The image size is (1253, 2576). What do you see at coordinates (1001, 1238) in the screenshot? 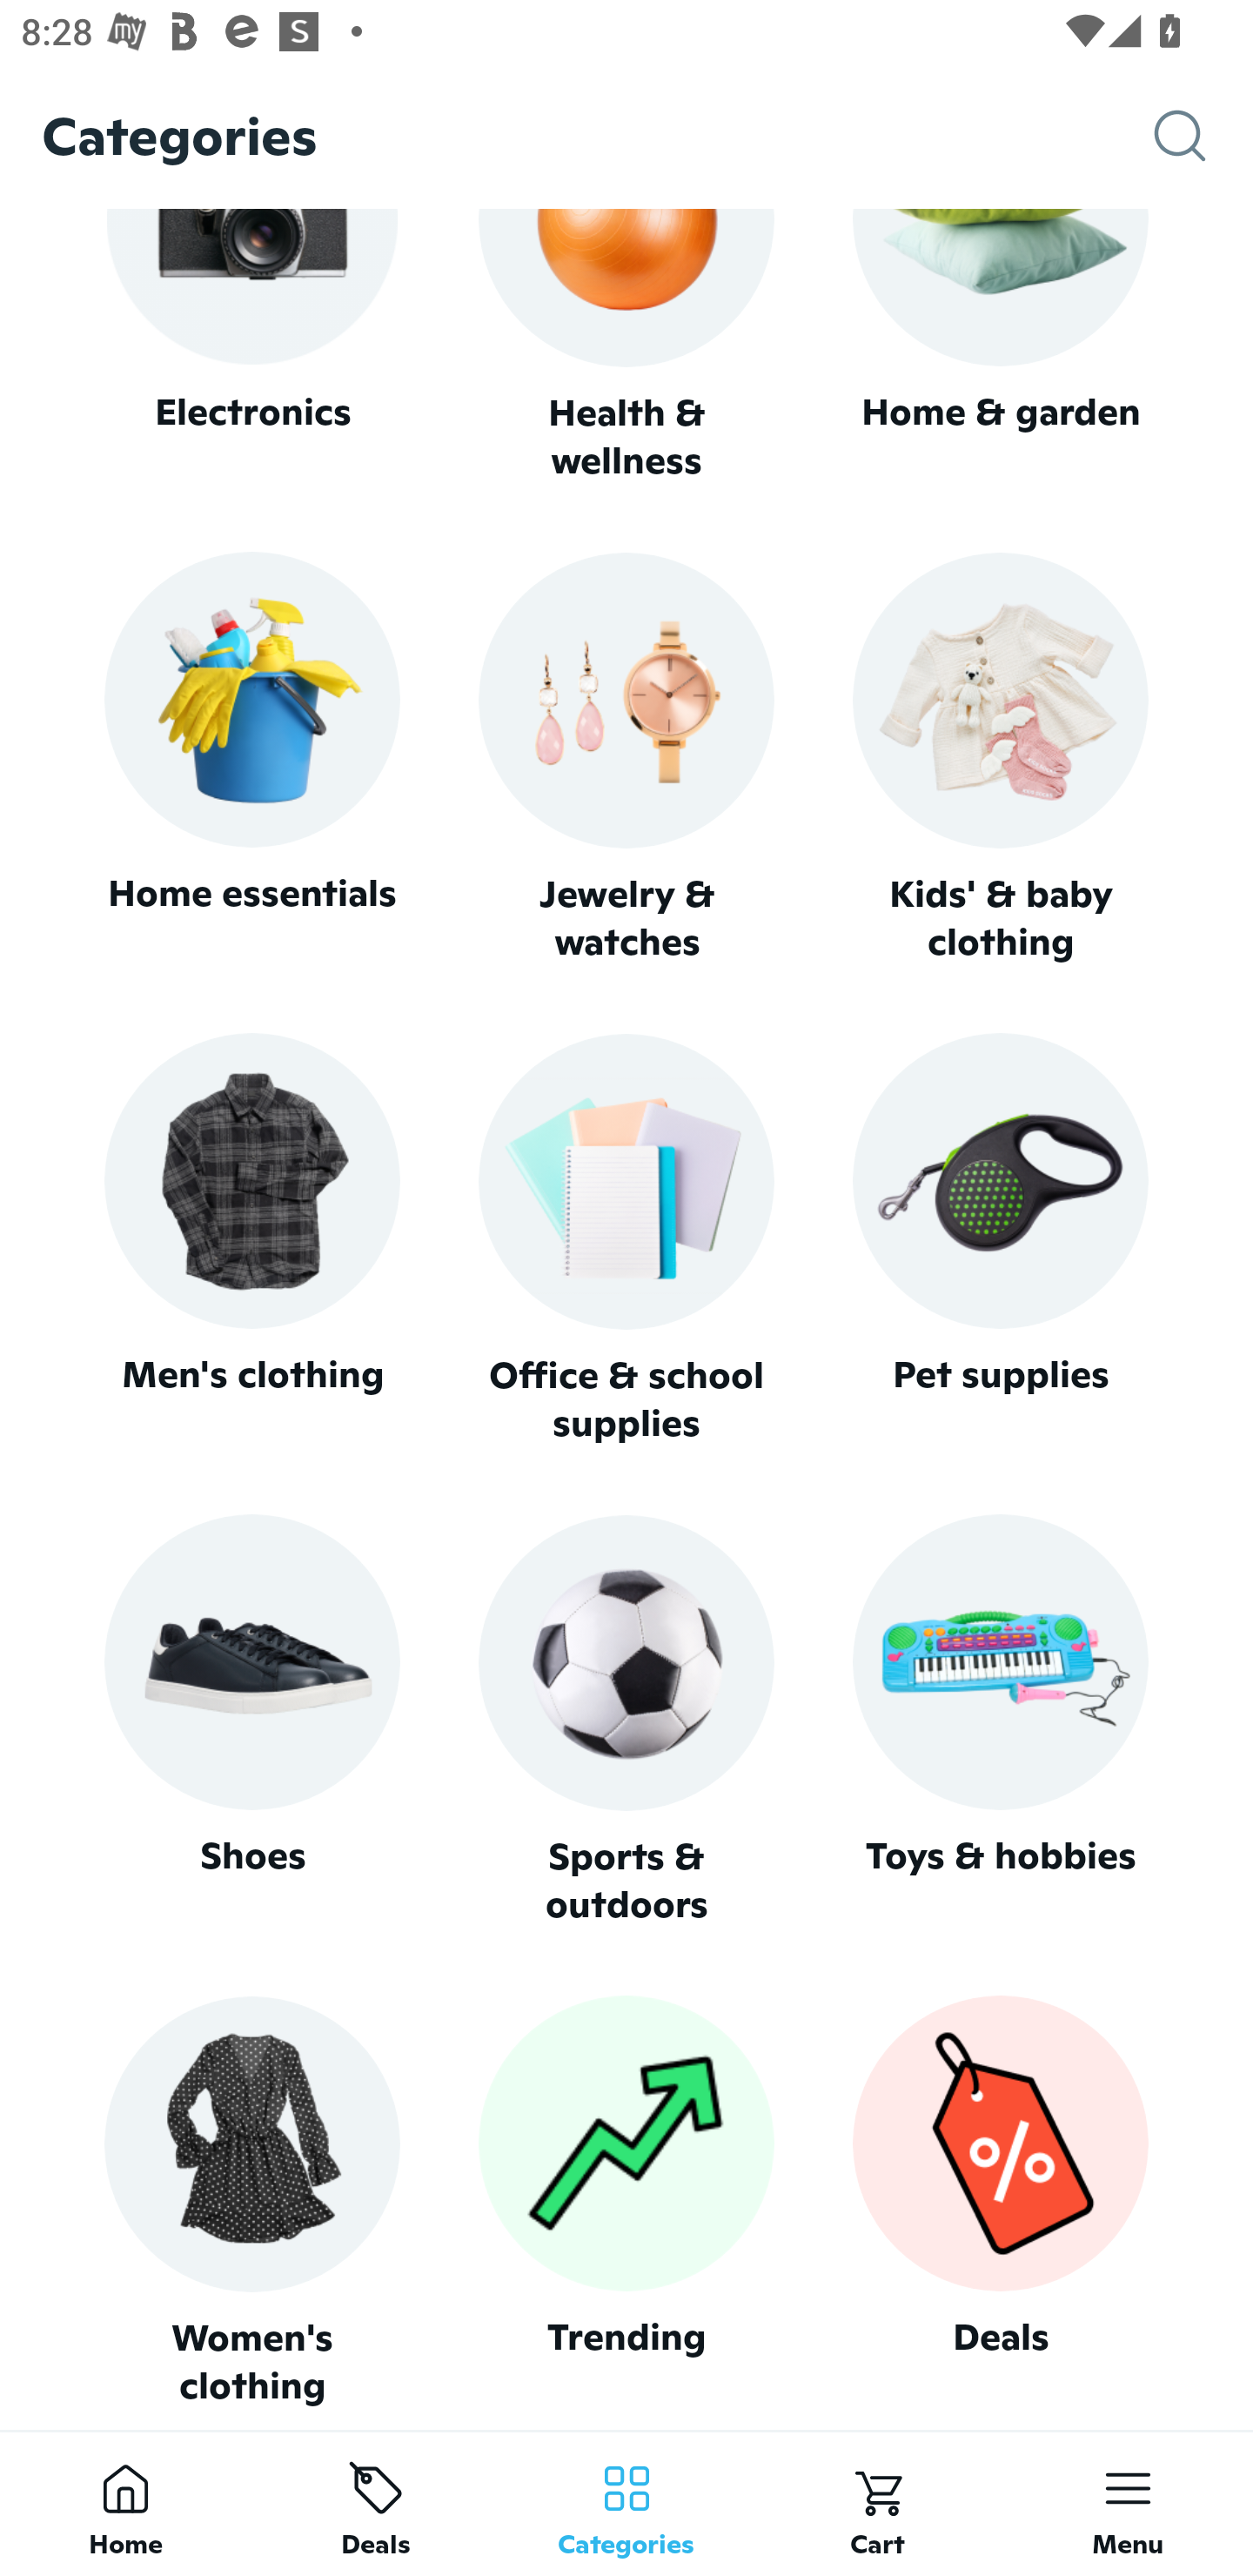
I see `Pet supplies` at bounding box center [1001, 1238].